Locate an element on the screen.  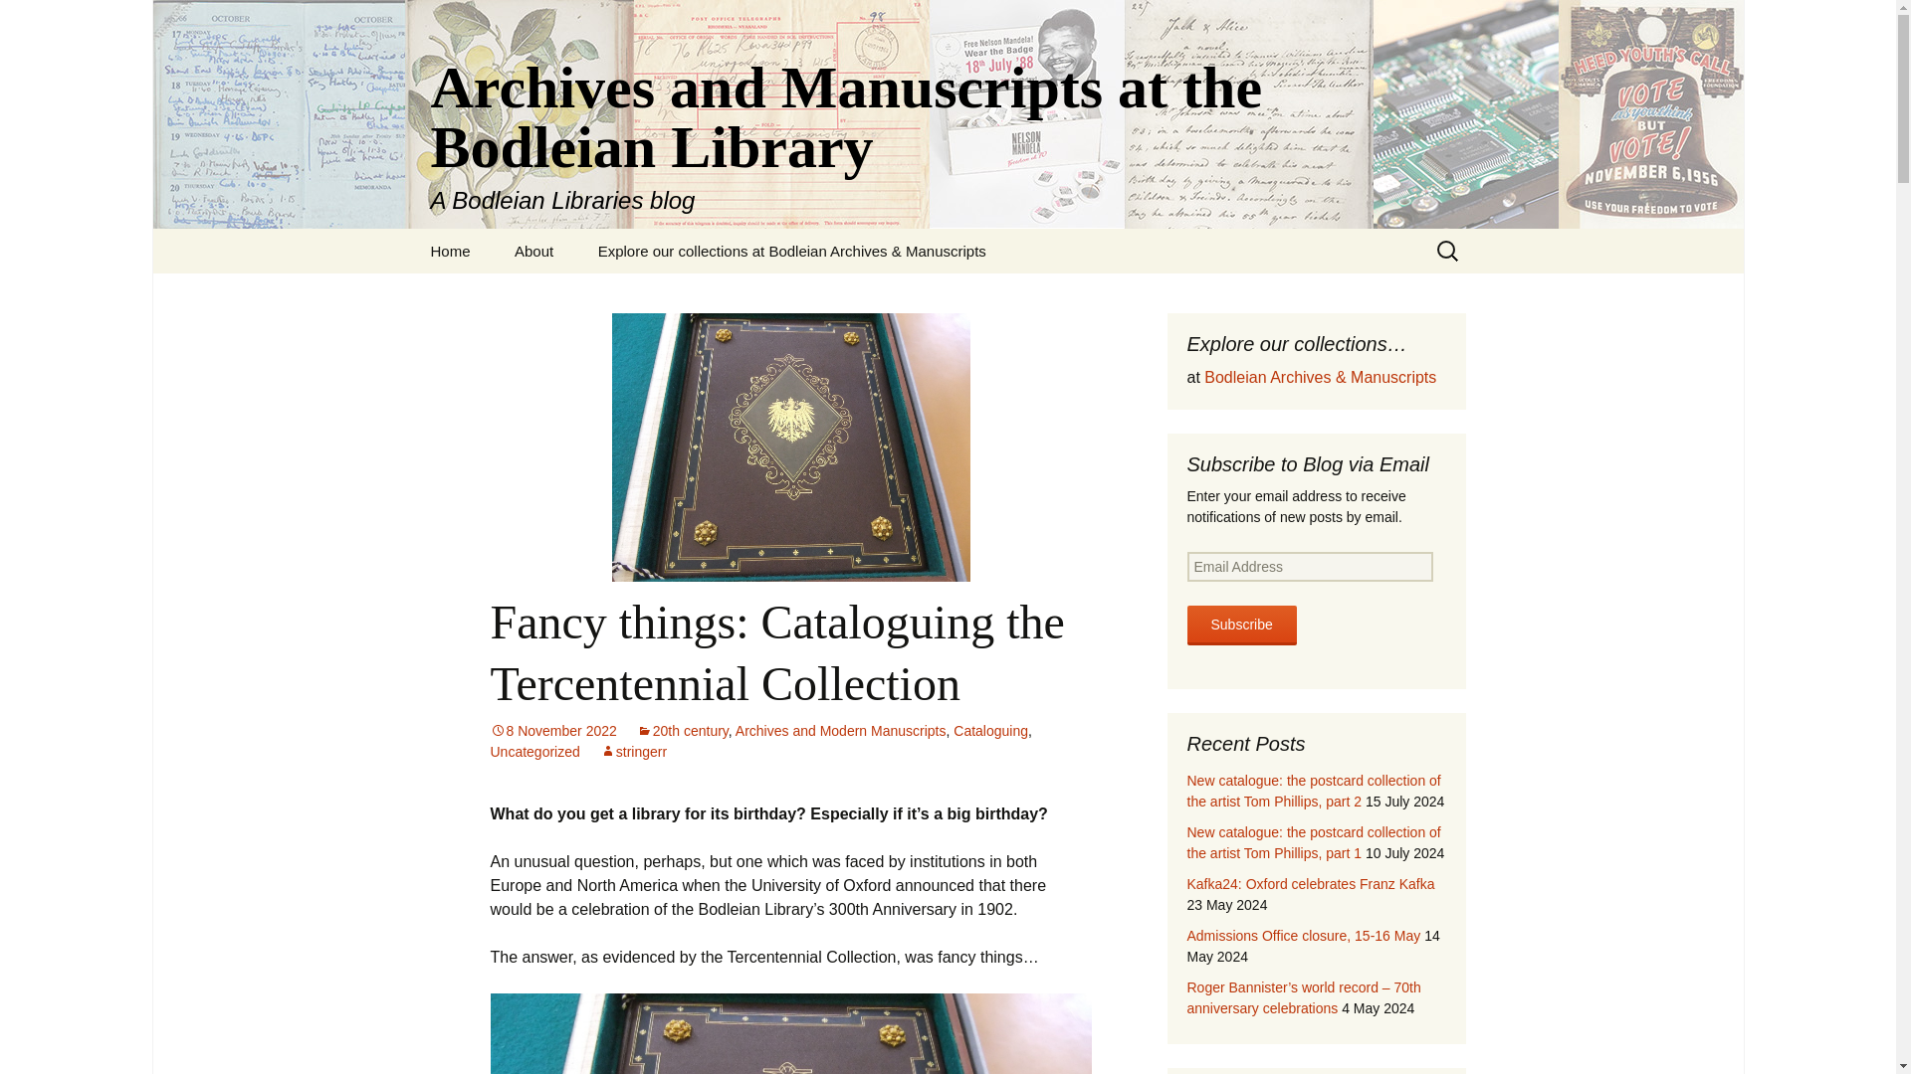
20th century is located at coordinates (682, 730).